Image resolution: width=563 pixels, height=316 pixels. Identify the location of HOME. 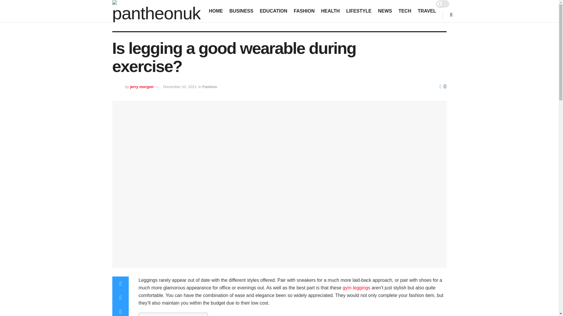
(216, 11).